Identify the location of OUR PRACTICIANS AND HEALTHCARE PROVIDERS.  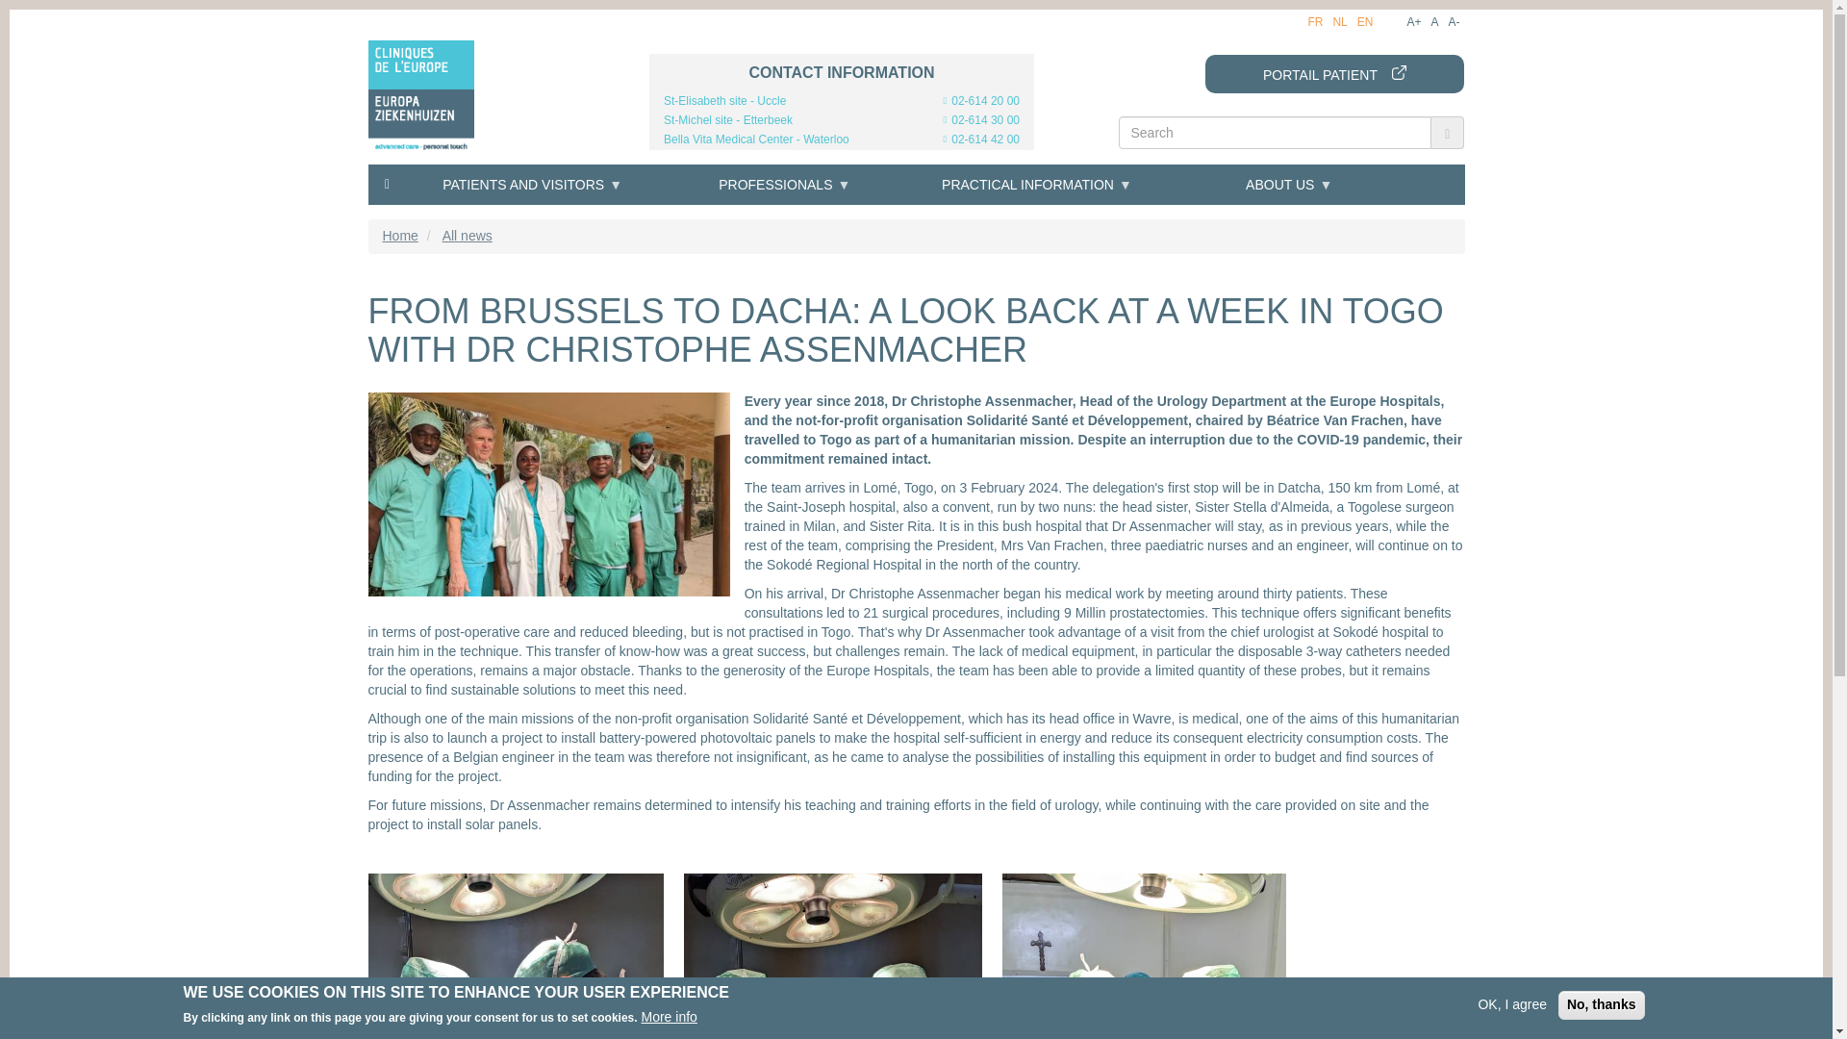
(491, 312).